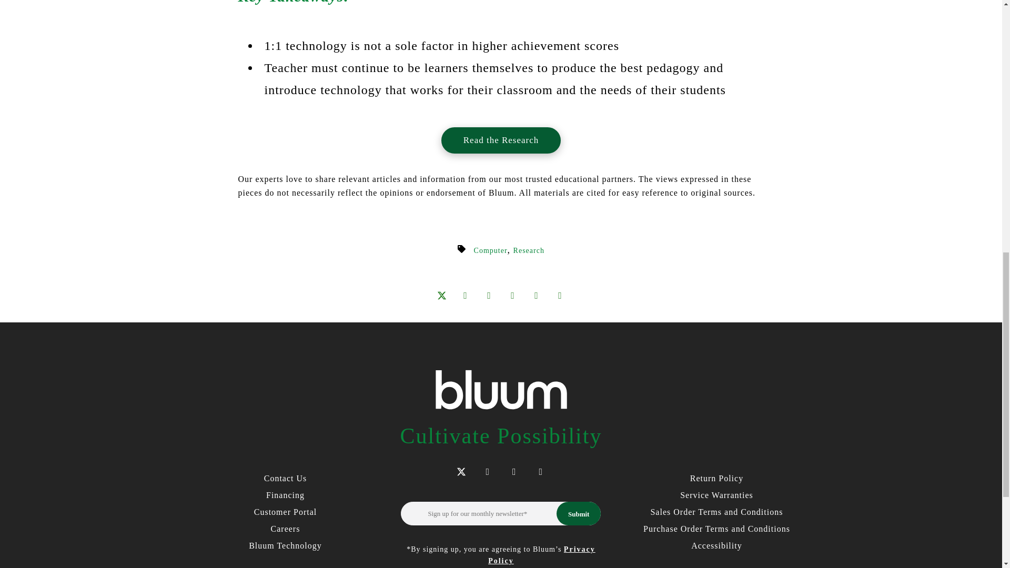 The width and height of the screenshot is (1010, 568). Describe the element at coordinates (513, 296) in the screenshot. I see `Share on Email` at that location.